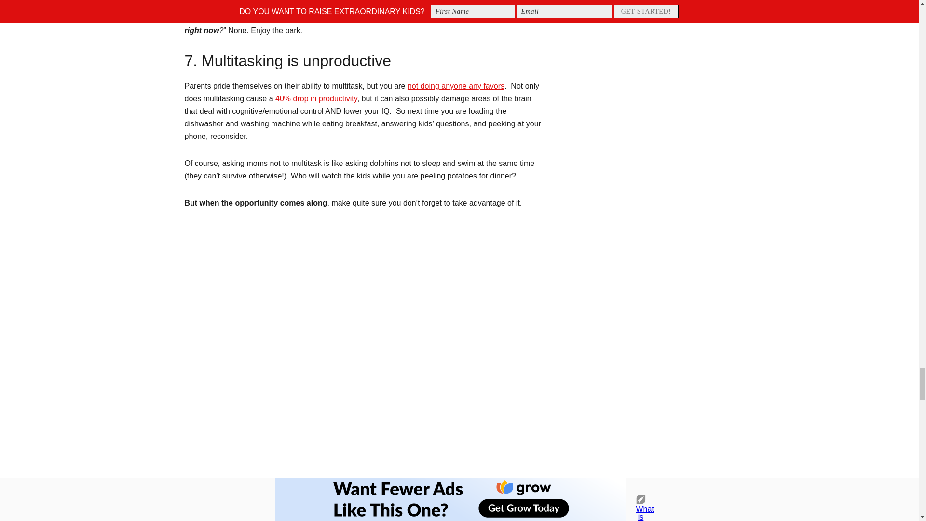  Describe the element at coordinates (456, 86) in the screenshot. I see `not doing anyone any favors` at that location.